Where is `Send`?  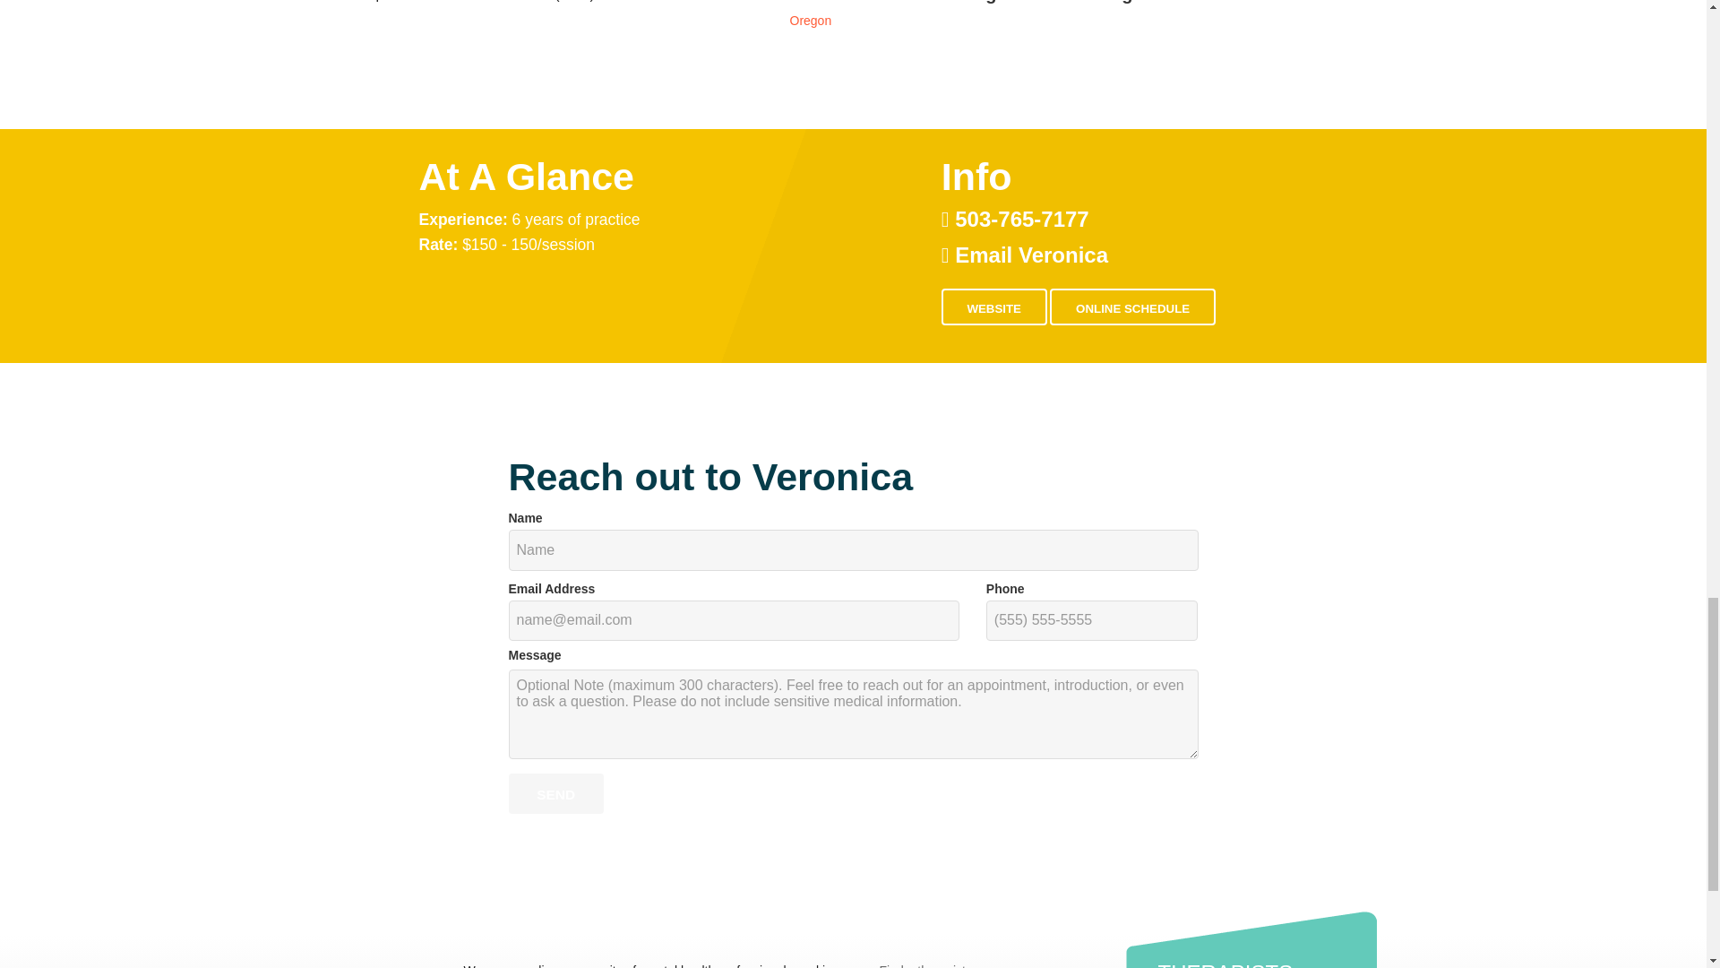
Send is located at coordinates (555, 793).